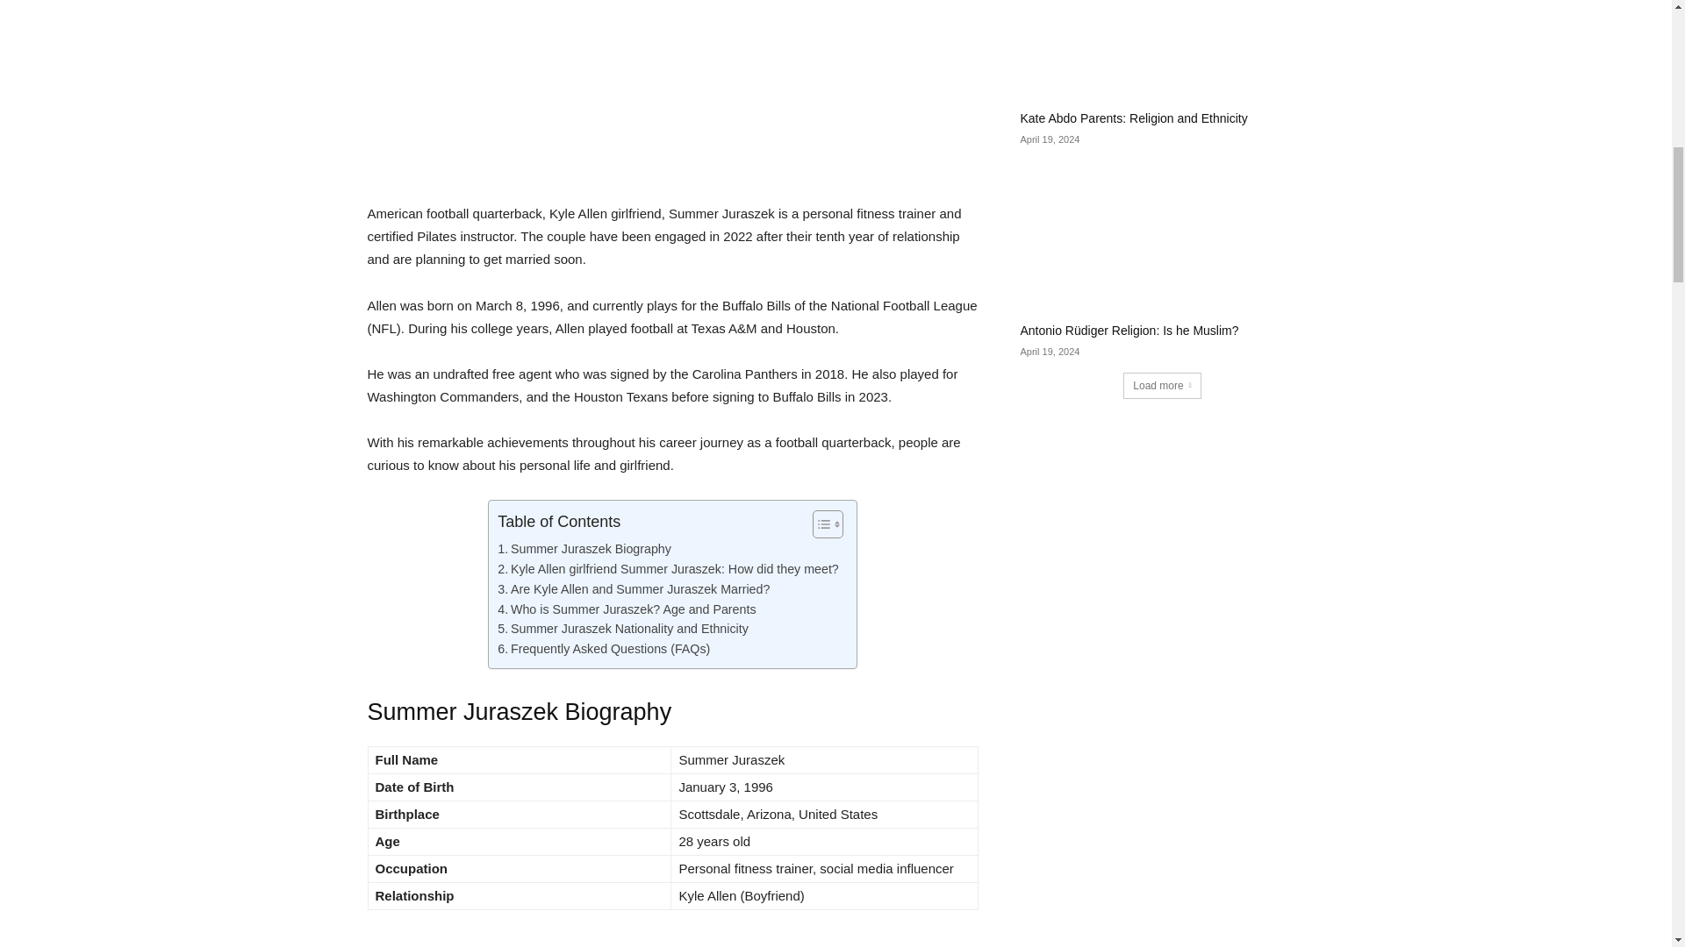 Image resolution: width=1685 pixels, height=947 pixels. What do you see at coordinates (626, 609) in the screenshot?
I see `Who is Summer Juraszek? Age and Parents` at bounding box center [626, 609].